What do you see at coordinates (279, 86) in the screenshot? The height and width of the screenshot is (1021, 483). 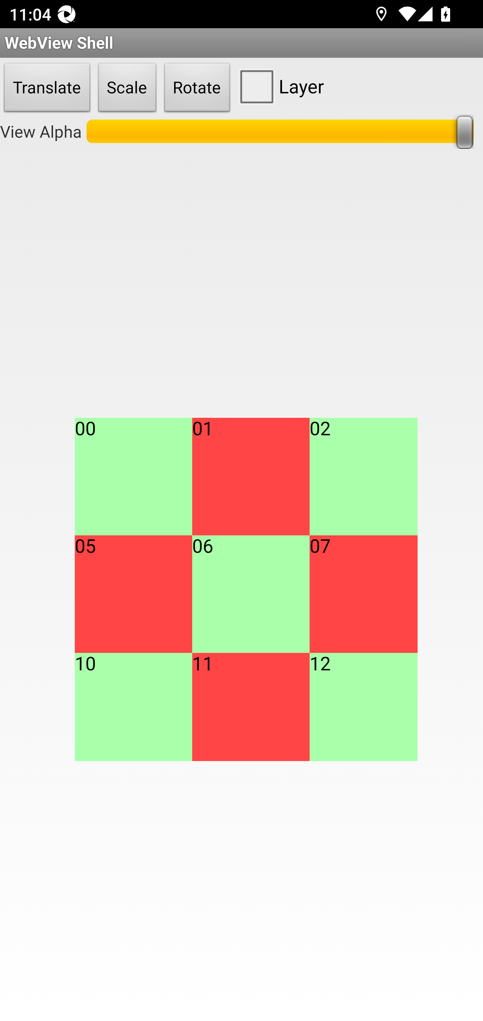 I see `Layer` at bounding box center [279, 86].